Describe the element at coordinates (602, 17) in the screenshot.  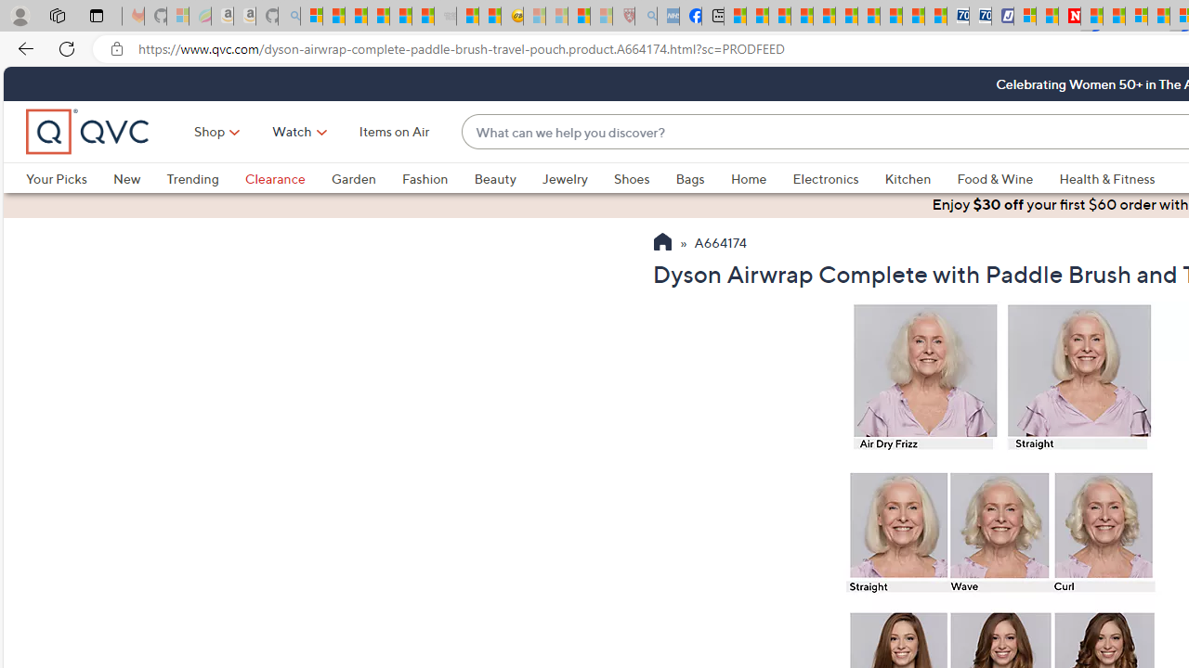
I see `12 Popular Science Lies that Must be Corrected - Sleeping` at that location.